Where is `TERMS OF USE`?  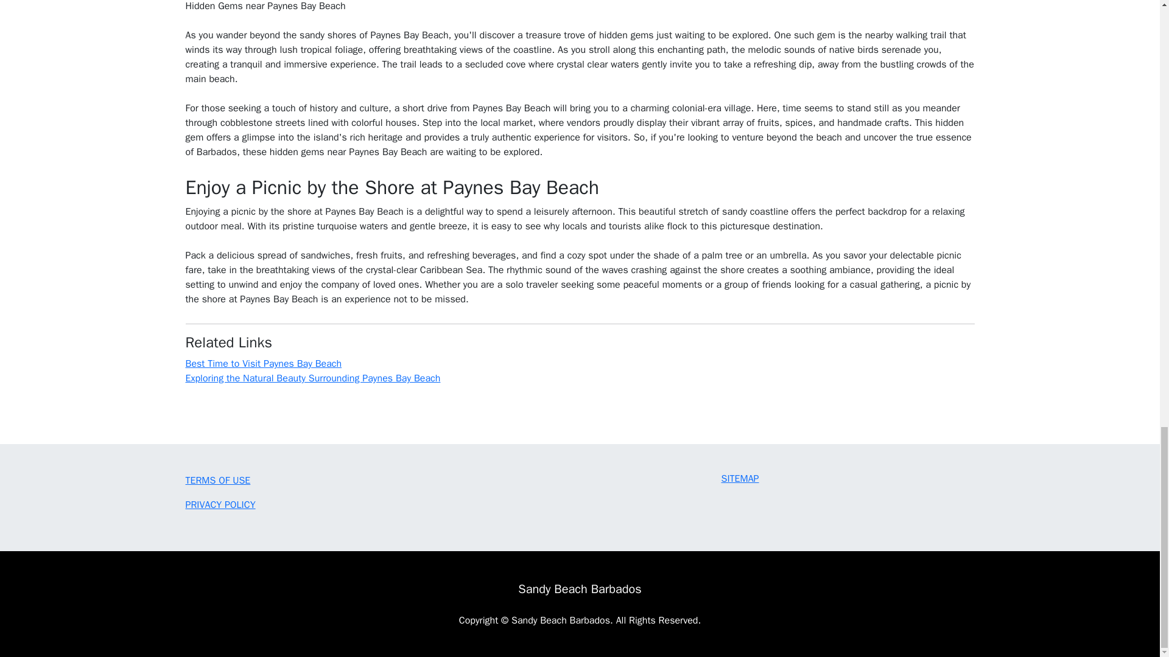 TERMS OF USE is located at coordinates (217, 481).